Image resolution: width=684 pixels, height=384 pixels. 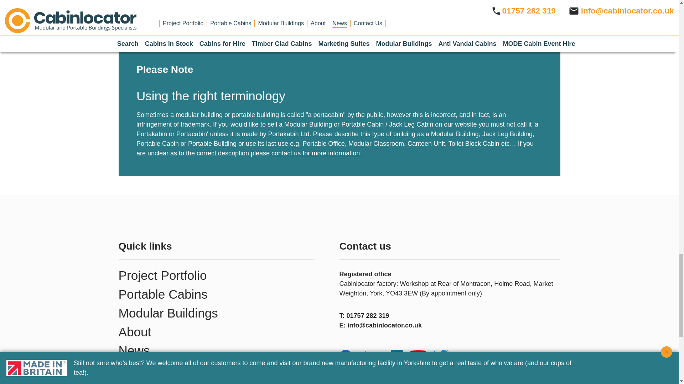 What do you see at coordinates (418, 356) in the screenshot?
I see `YouTube icon` at bounding box center [418, 356].